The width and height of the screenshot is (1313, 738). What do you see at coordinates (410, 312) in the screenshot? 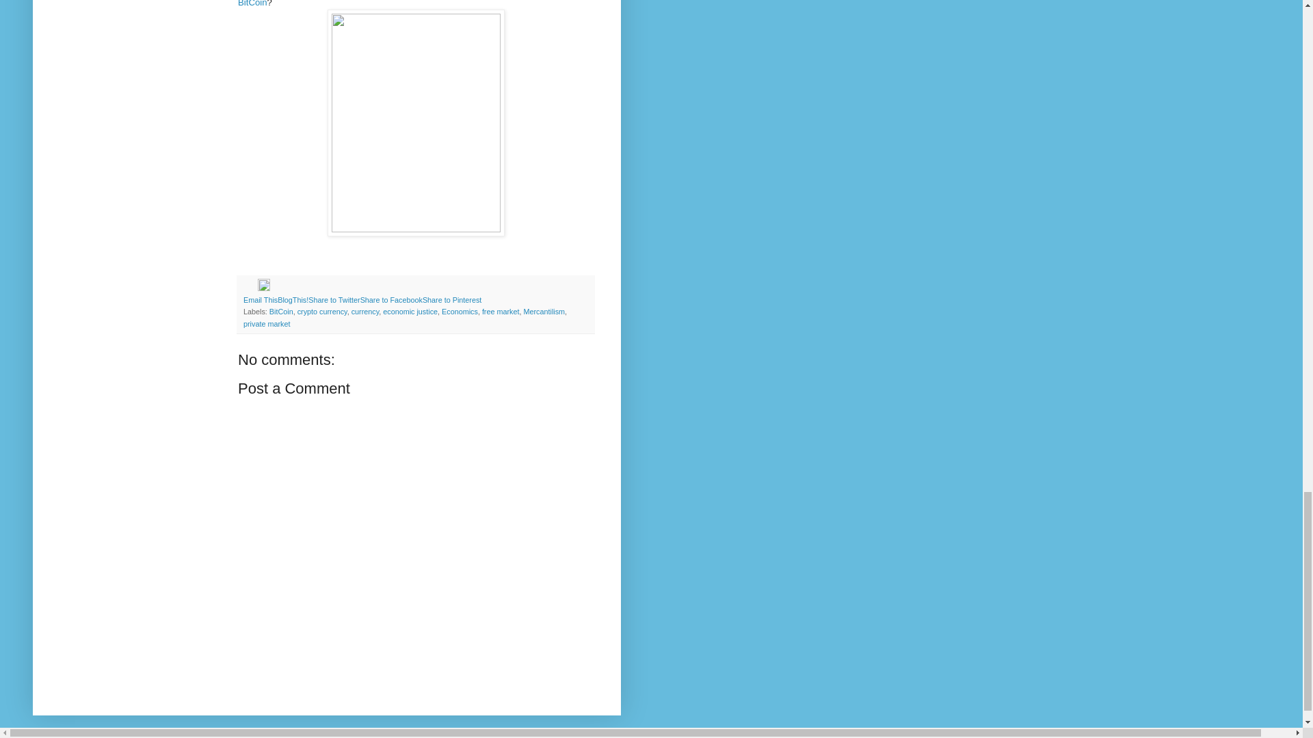
I see `economic justice` at bounding box center [410, 312].